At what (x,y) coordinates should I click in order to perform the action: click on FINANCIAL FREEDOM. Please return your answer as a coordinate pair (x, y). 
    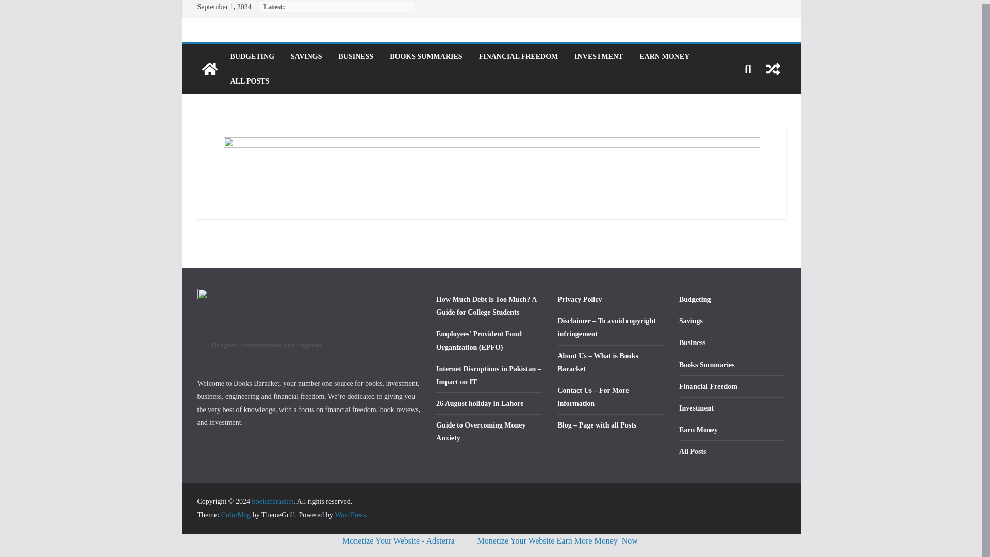
    Looking at the image, I should click on (519, 57).